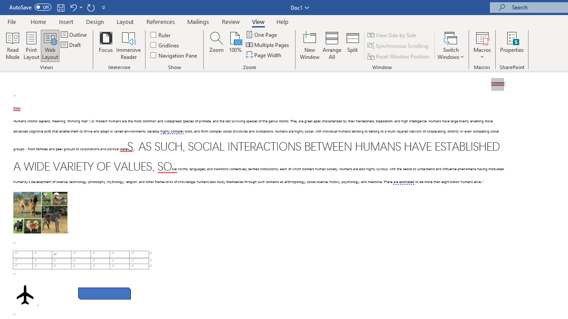  I want to click on Rectangle: Diagonal Corners Snipped 2, so click(104, 293).